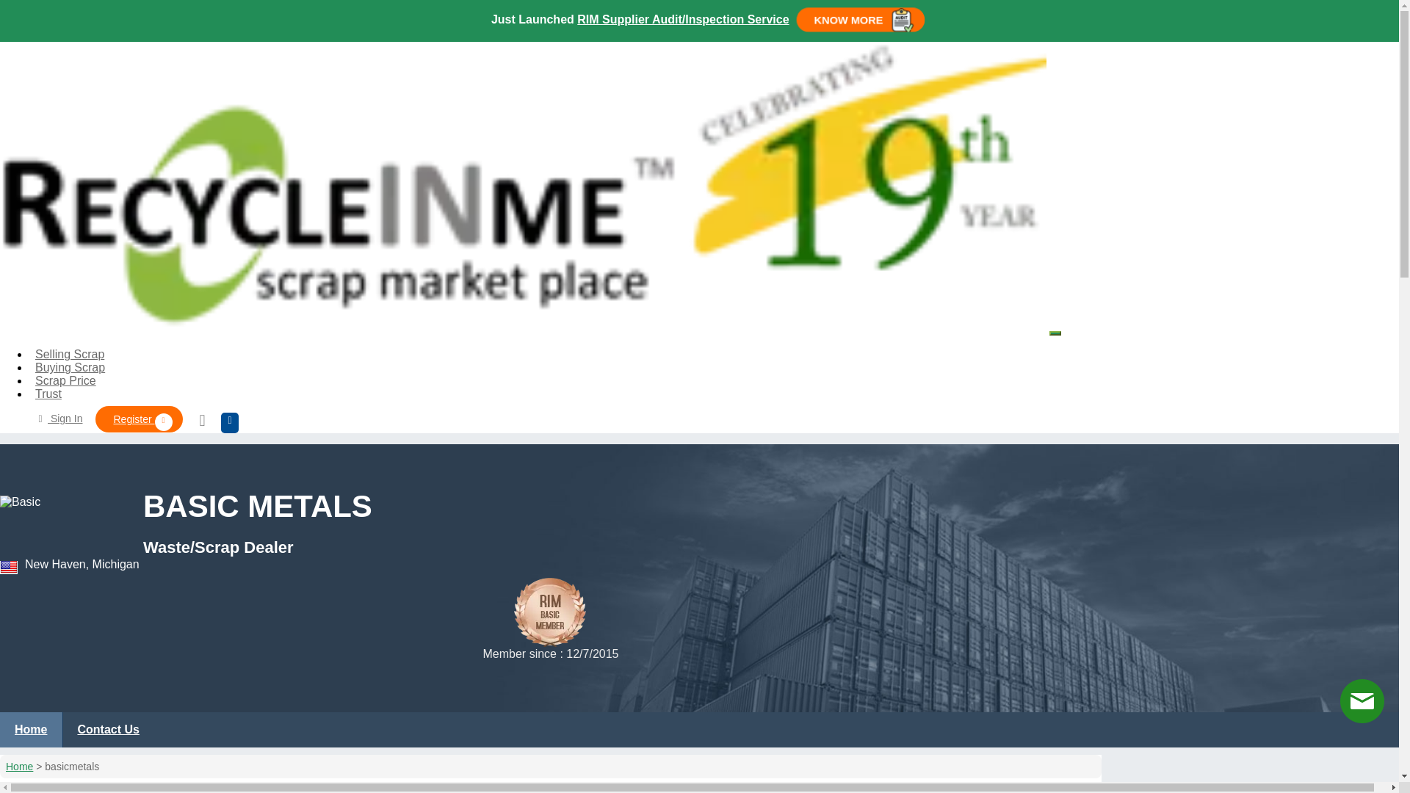 Image resolution: width=1410 pixels, height=793 pixels. What do you see at coordinates (1362, 700) in the screenshot?
I see `Live chat offline` at bounding box center [1362, 700].